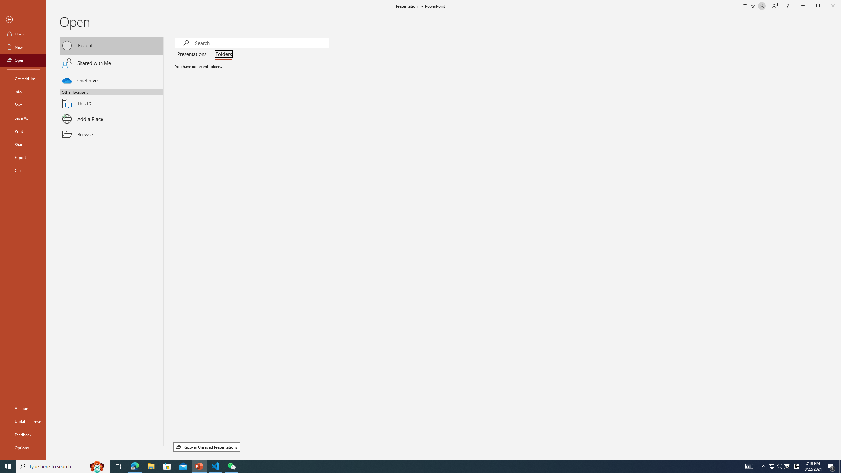  What do you see at coordinates (23, 118) in the screenshot?
I see `Save As` at bounding box center [23, 118].